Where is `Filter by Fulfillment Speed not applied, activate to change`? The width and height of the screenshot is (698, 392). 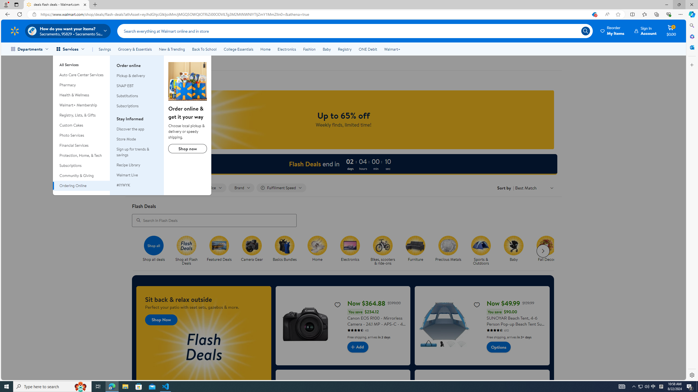 Filter by Fulfillment Speed not applied, activate to change is located at coordinates (281, 188).